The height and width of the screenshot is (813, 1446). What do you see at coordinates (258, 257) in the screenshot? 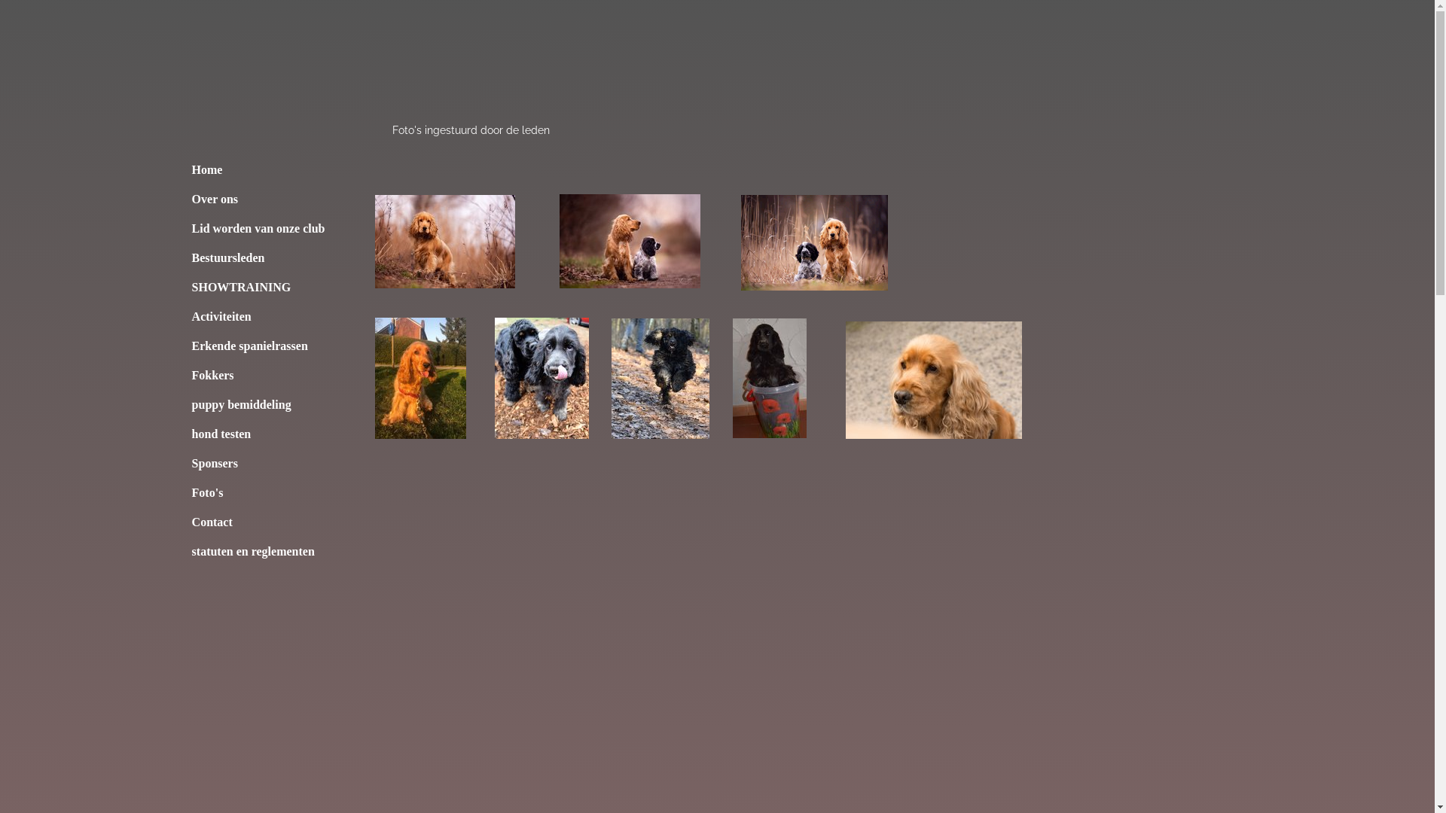
I see `Bestuursleden` at bounding box center [258, 257].